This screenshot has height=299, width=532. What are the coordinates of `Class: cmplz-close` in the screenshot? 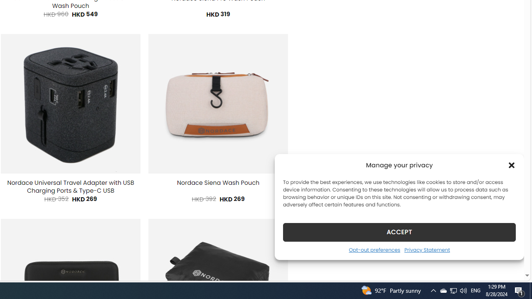 It's located at (512, 165).